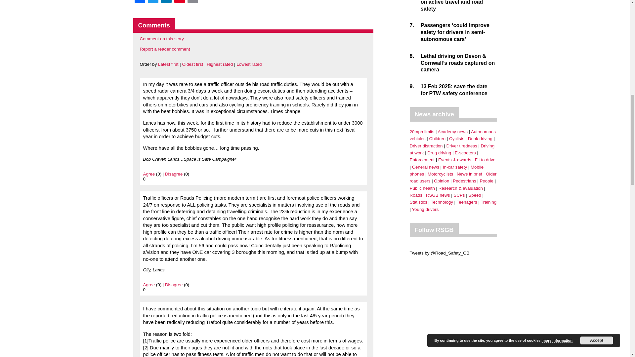 Image resolution: width=635 pixels, height=357 pixels. I want to click on Email, so click(192, 3).